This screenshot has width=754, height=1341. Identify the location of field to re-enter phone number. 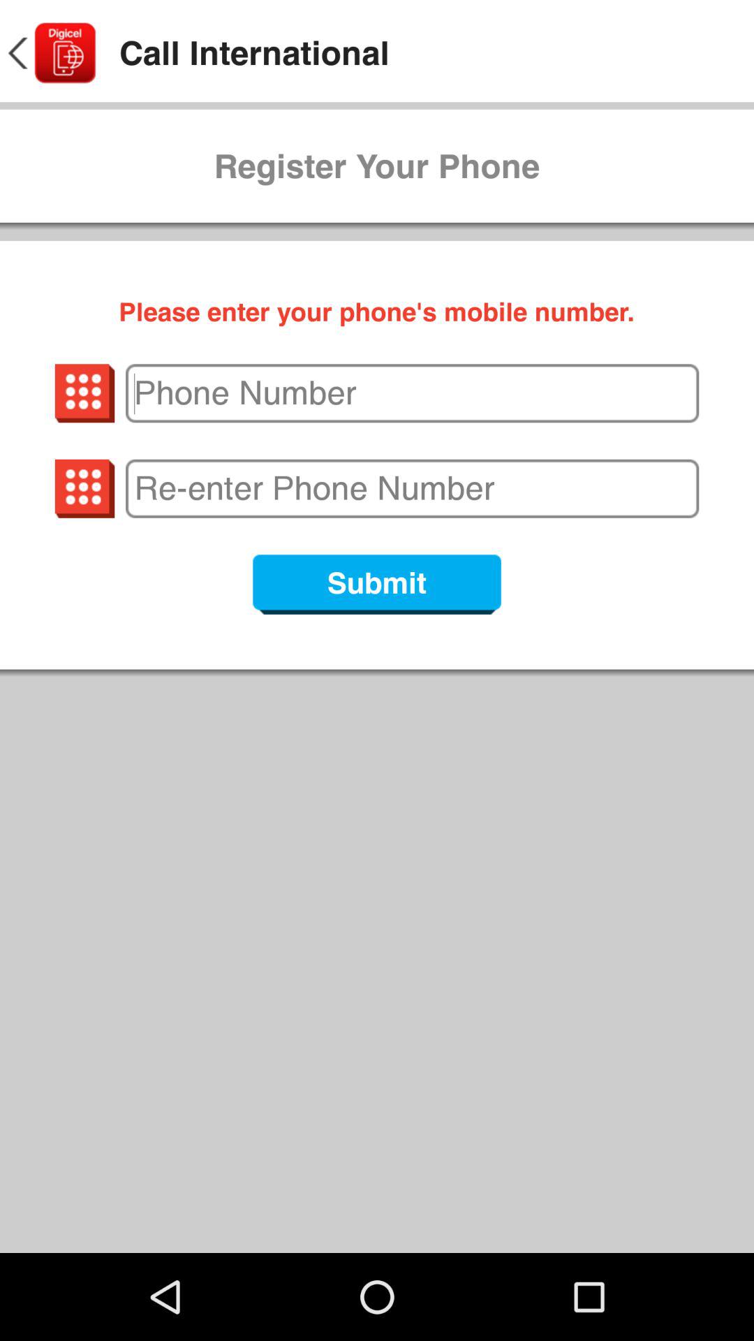
(412, 488).